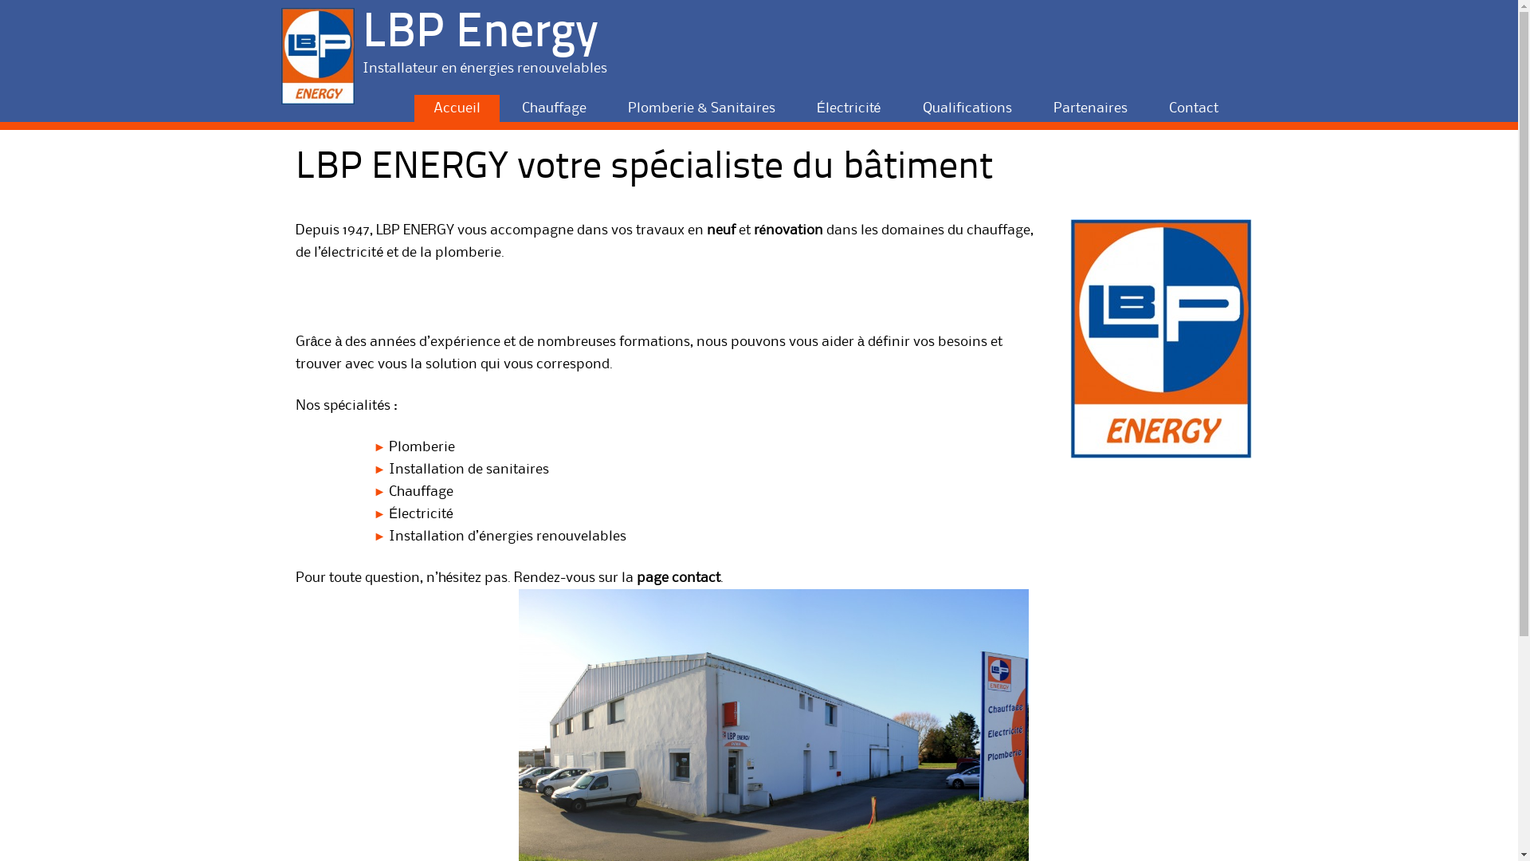 This screenshot has width=1530, height=861. Describe the element at coordinates (422, 447) in the screenshot. I see `Plomberie` at that location.